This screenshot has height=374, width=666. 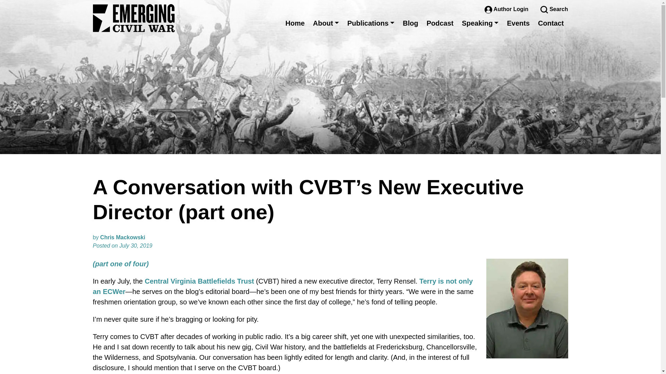 I want to click on Speaking, so click(x=480, y=23).